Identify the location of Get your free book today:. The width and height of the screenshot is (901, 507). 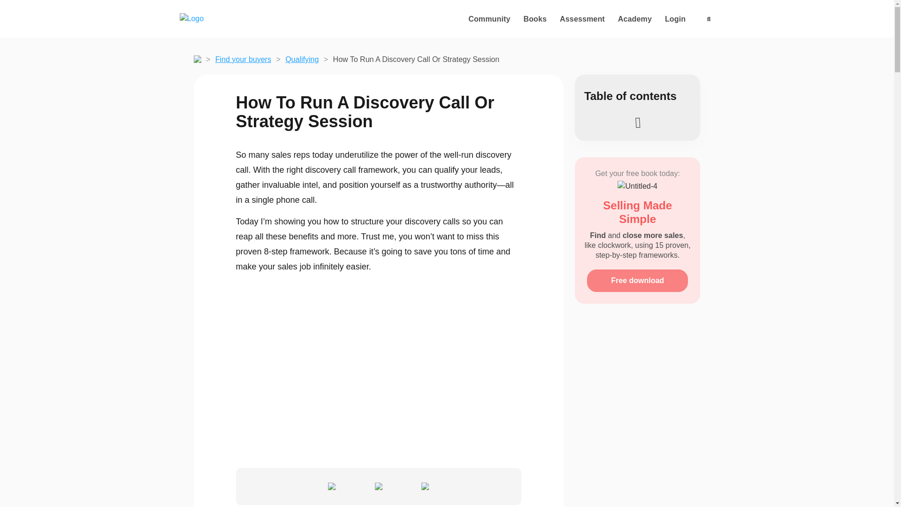
(637, 173).